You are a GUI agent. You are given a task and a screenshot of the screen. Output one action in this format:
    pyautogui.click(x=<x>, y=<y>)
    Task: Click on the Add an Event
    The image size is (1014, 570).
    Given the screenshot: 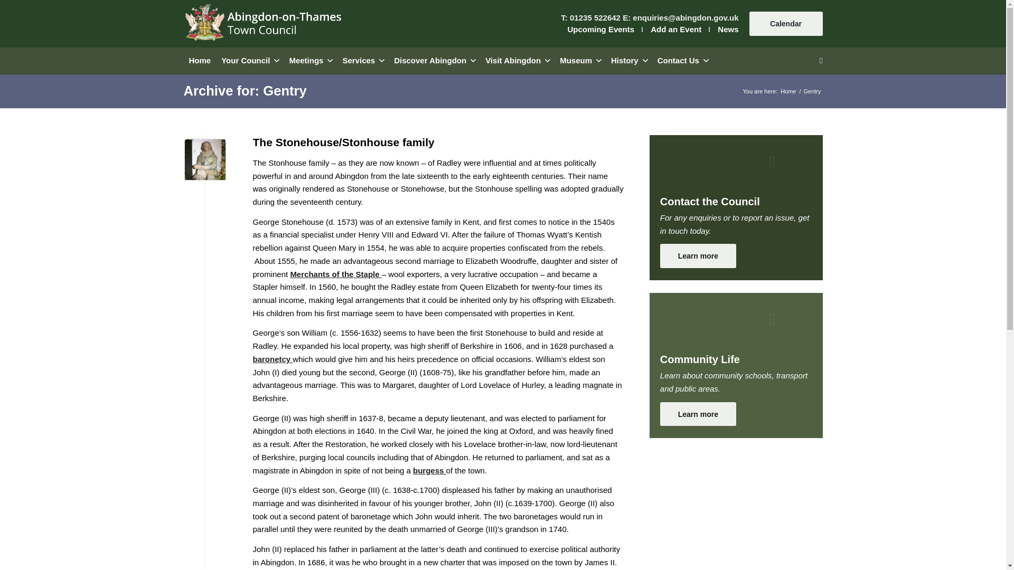 What is the action you would take?
    pyautogui.click(x=676, y=29)
    